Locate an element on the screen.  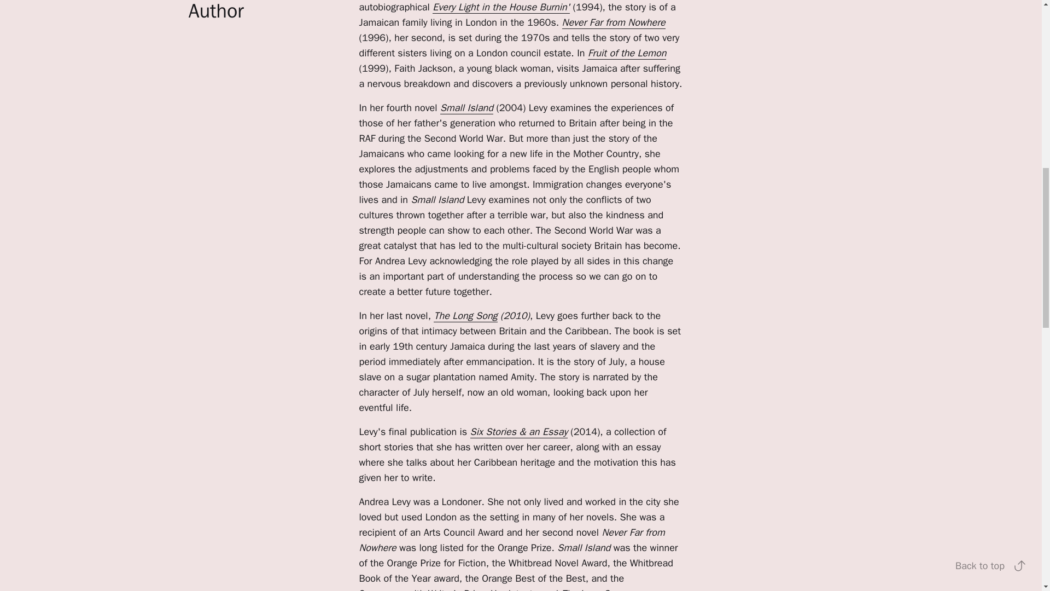
Small Island is located at coordinates (466, 108).